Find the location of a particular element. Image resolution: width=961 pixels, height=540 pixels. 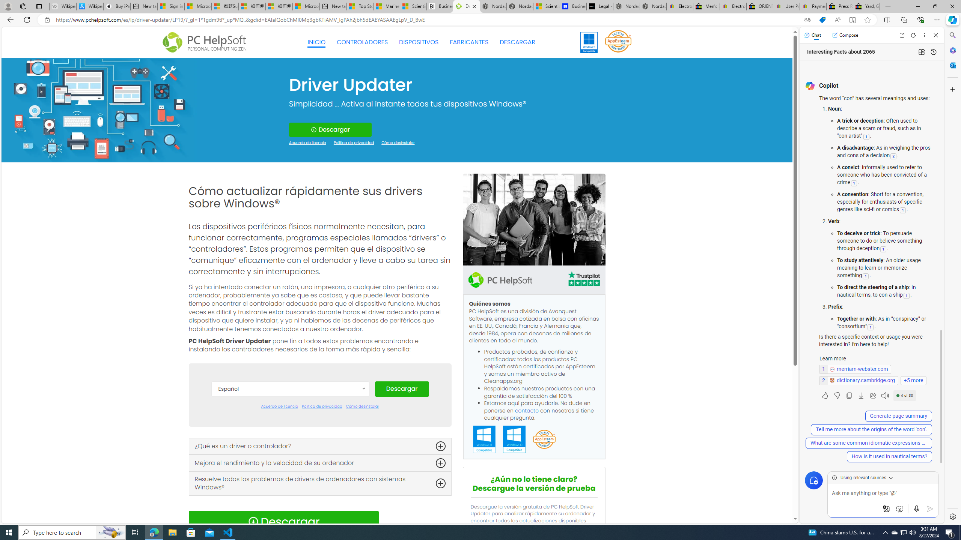

Acuerdo de licencia is located at coordinates (279, 406).